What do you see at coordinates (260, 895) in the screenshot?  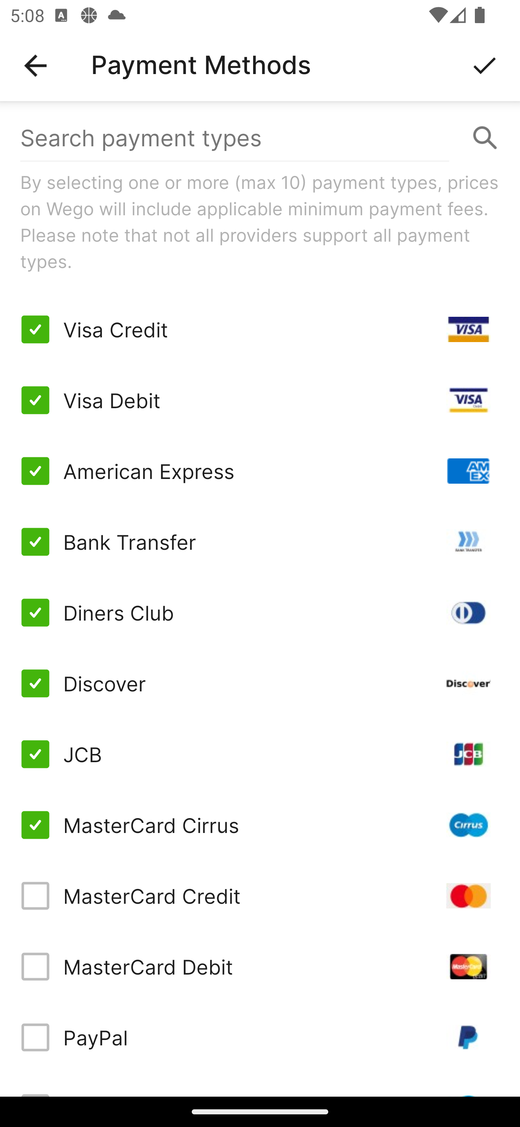 I see `MasterCard Credit` at bounding box center [260, 895].